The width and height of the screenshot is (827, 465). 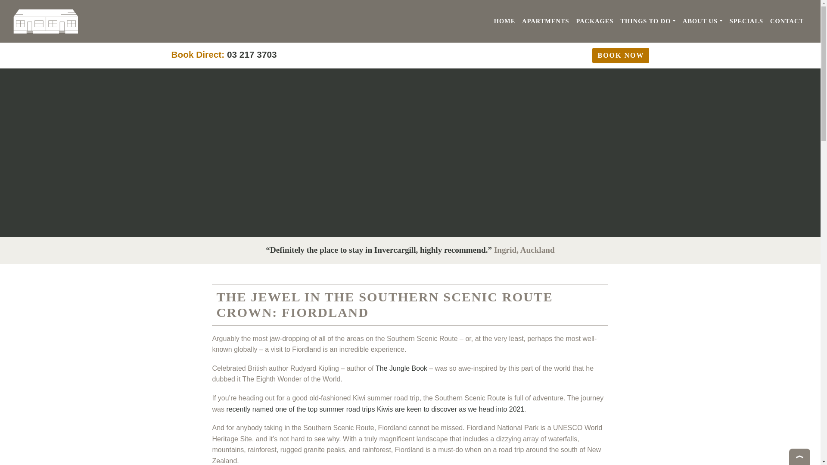 What do you see at coordinates (595, 22) in the screenshot?
I see `PACKAGES` at bounding box center [595, 22].